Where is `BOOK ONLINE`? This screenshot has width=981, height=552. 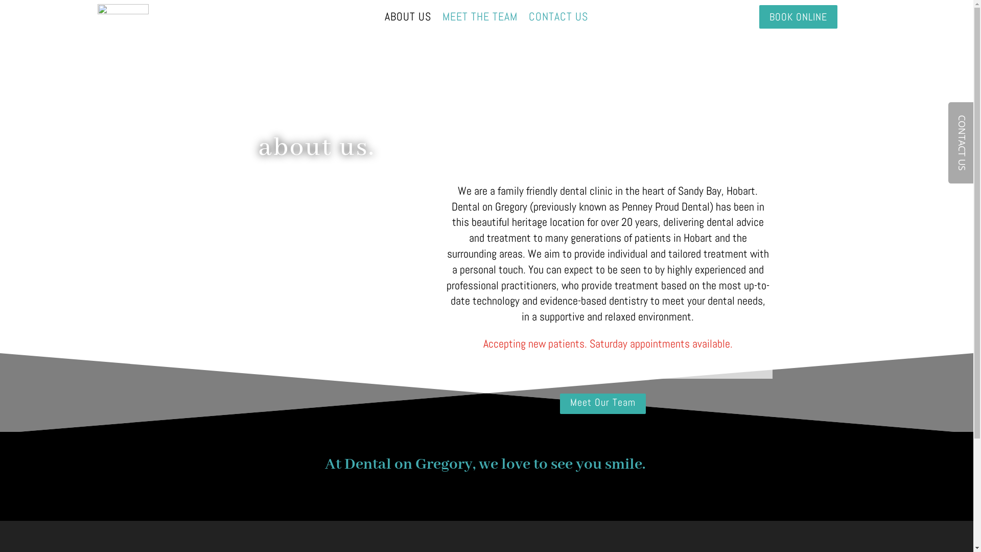 BOOK ONLINE is located at coordinates (798, 17).